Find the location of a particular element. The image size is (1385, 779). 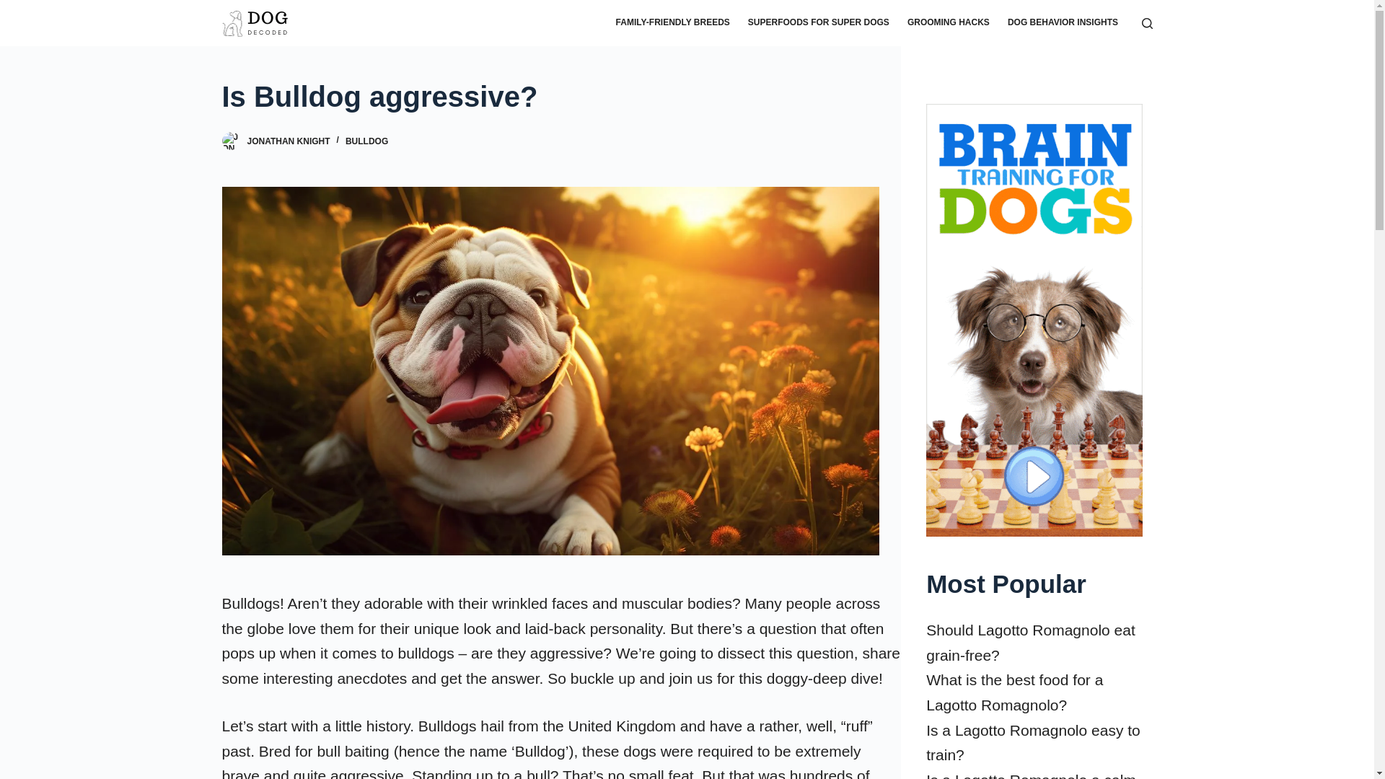

SUPERFOODS FOR SUPER DOGS is located at coordinates (818, 23).